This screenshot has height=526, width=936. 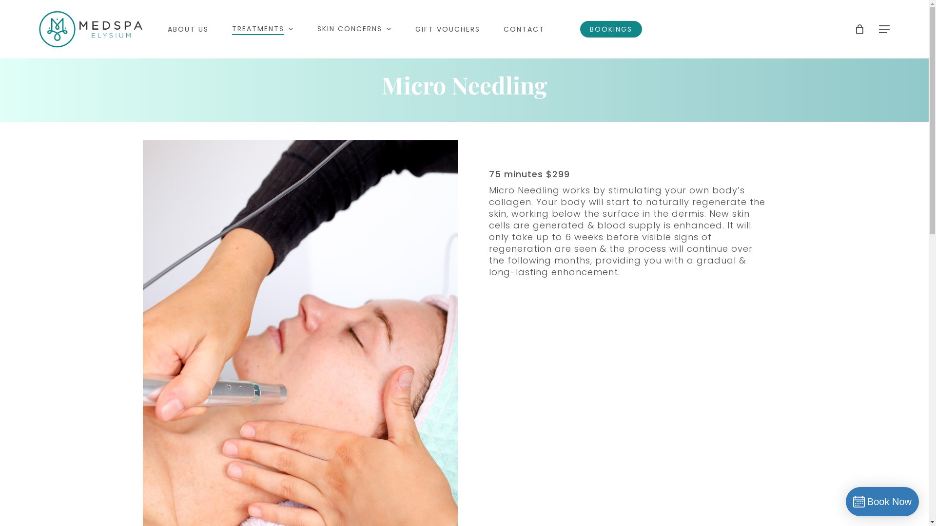 I want to click on Menu, so click(x=885, y=29).